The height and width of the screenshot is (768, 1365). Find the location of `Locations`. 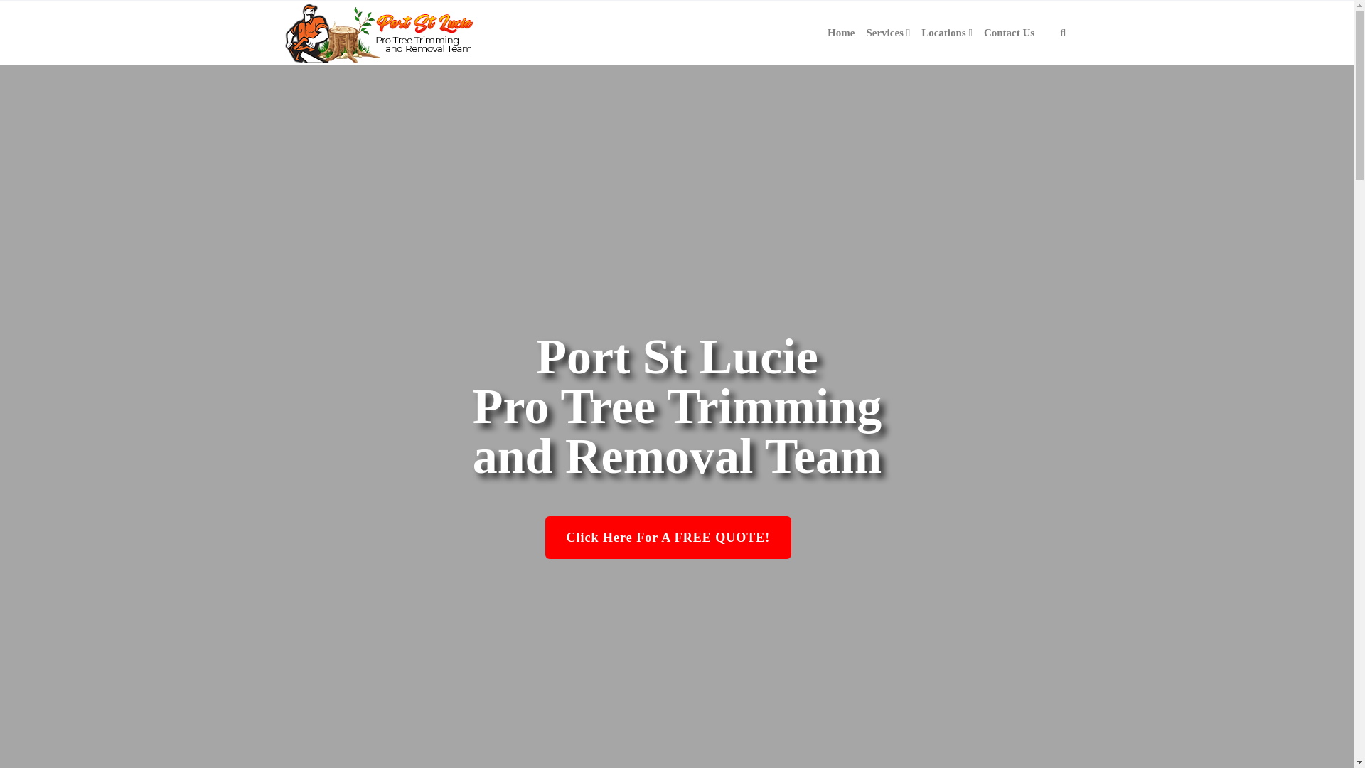

Locations is located at coordinates (947, 33).